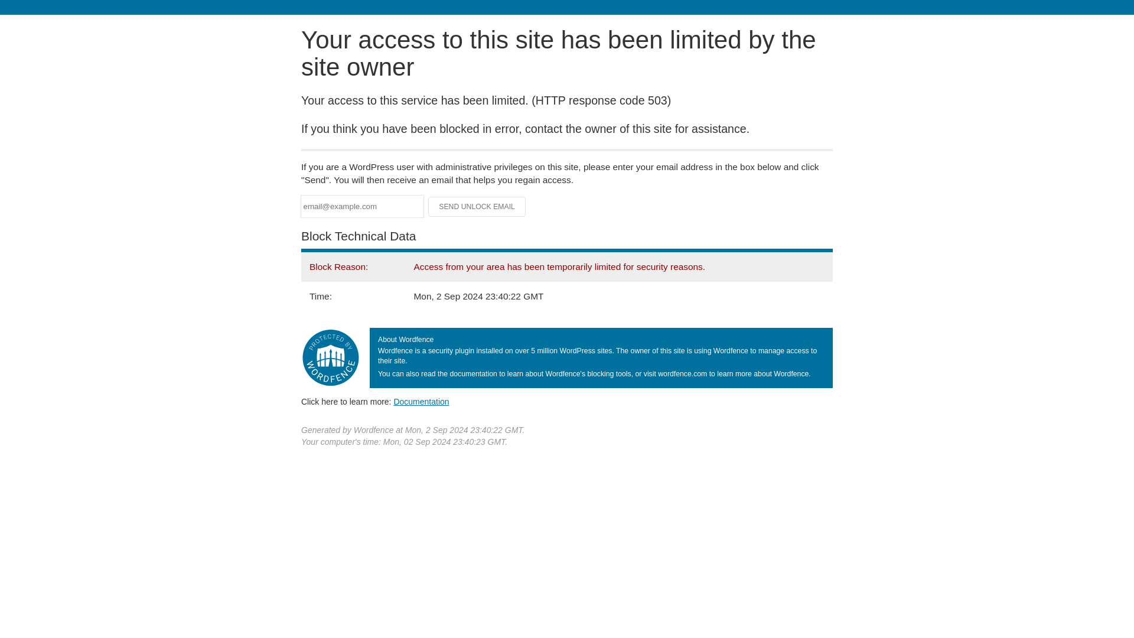  Describe the element at coordinates (421, 401) in the screenshot. I see `Documentation` at that location.